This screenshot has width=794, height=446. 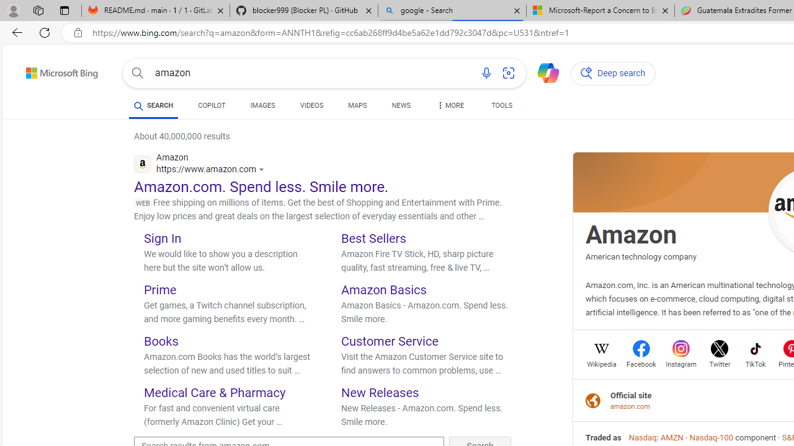 What do you see at coordinates (401, 105) in the screenshot?
I see `NEWS` at bounding box center [401, 105].